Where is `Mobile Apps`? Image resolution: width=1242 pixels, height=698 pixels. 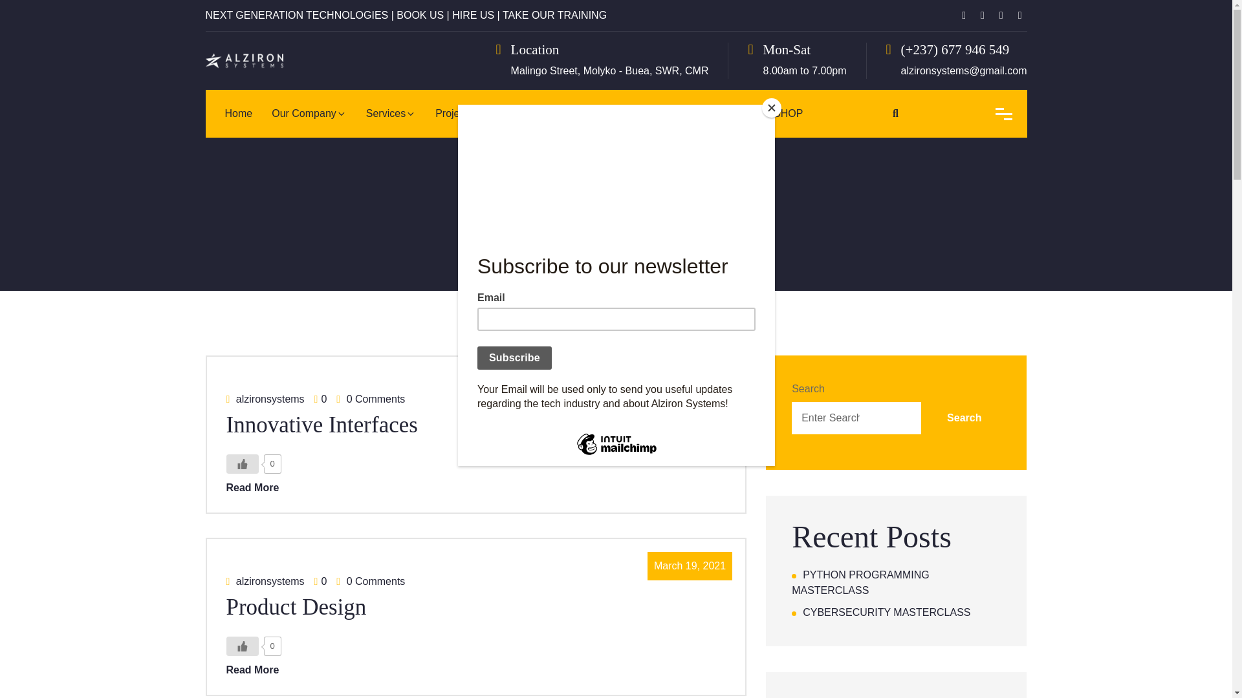 Mobile Apps is located at coordinates (497, 150).